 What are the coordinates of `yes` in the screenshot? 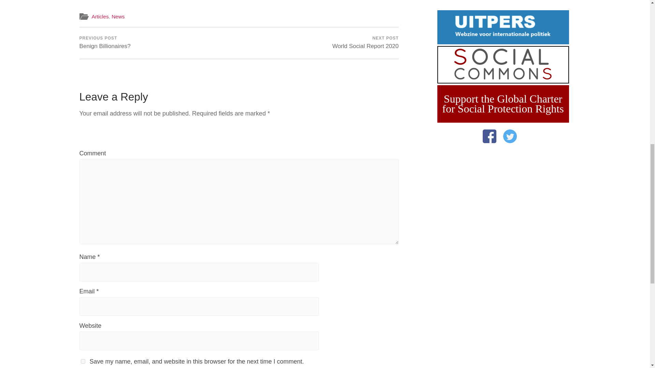 It's located at (105, 43).